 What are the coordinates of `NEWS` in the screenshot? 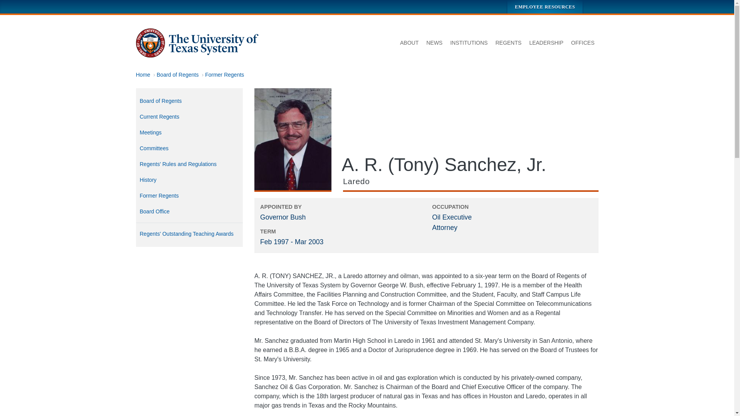 It's located at (434, 43).